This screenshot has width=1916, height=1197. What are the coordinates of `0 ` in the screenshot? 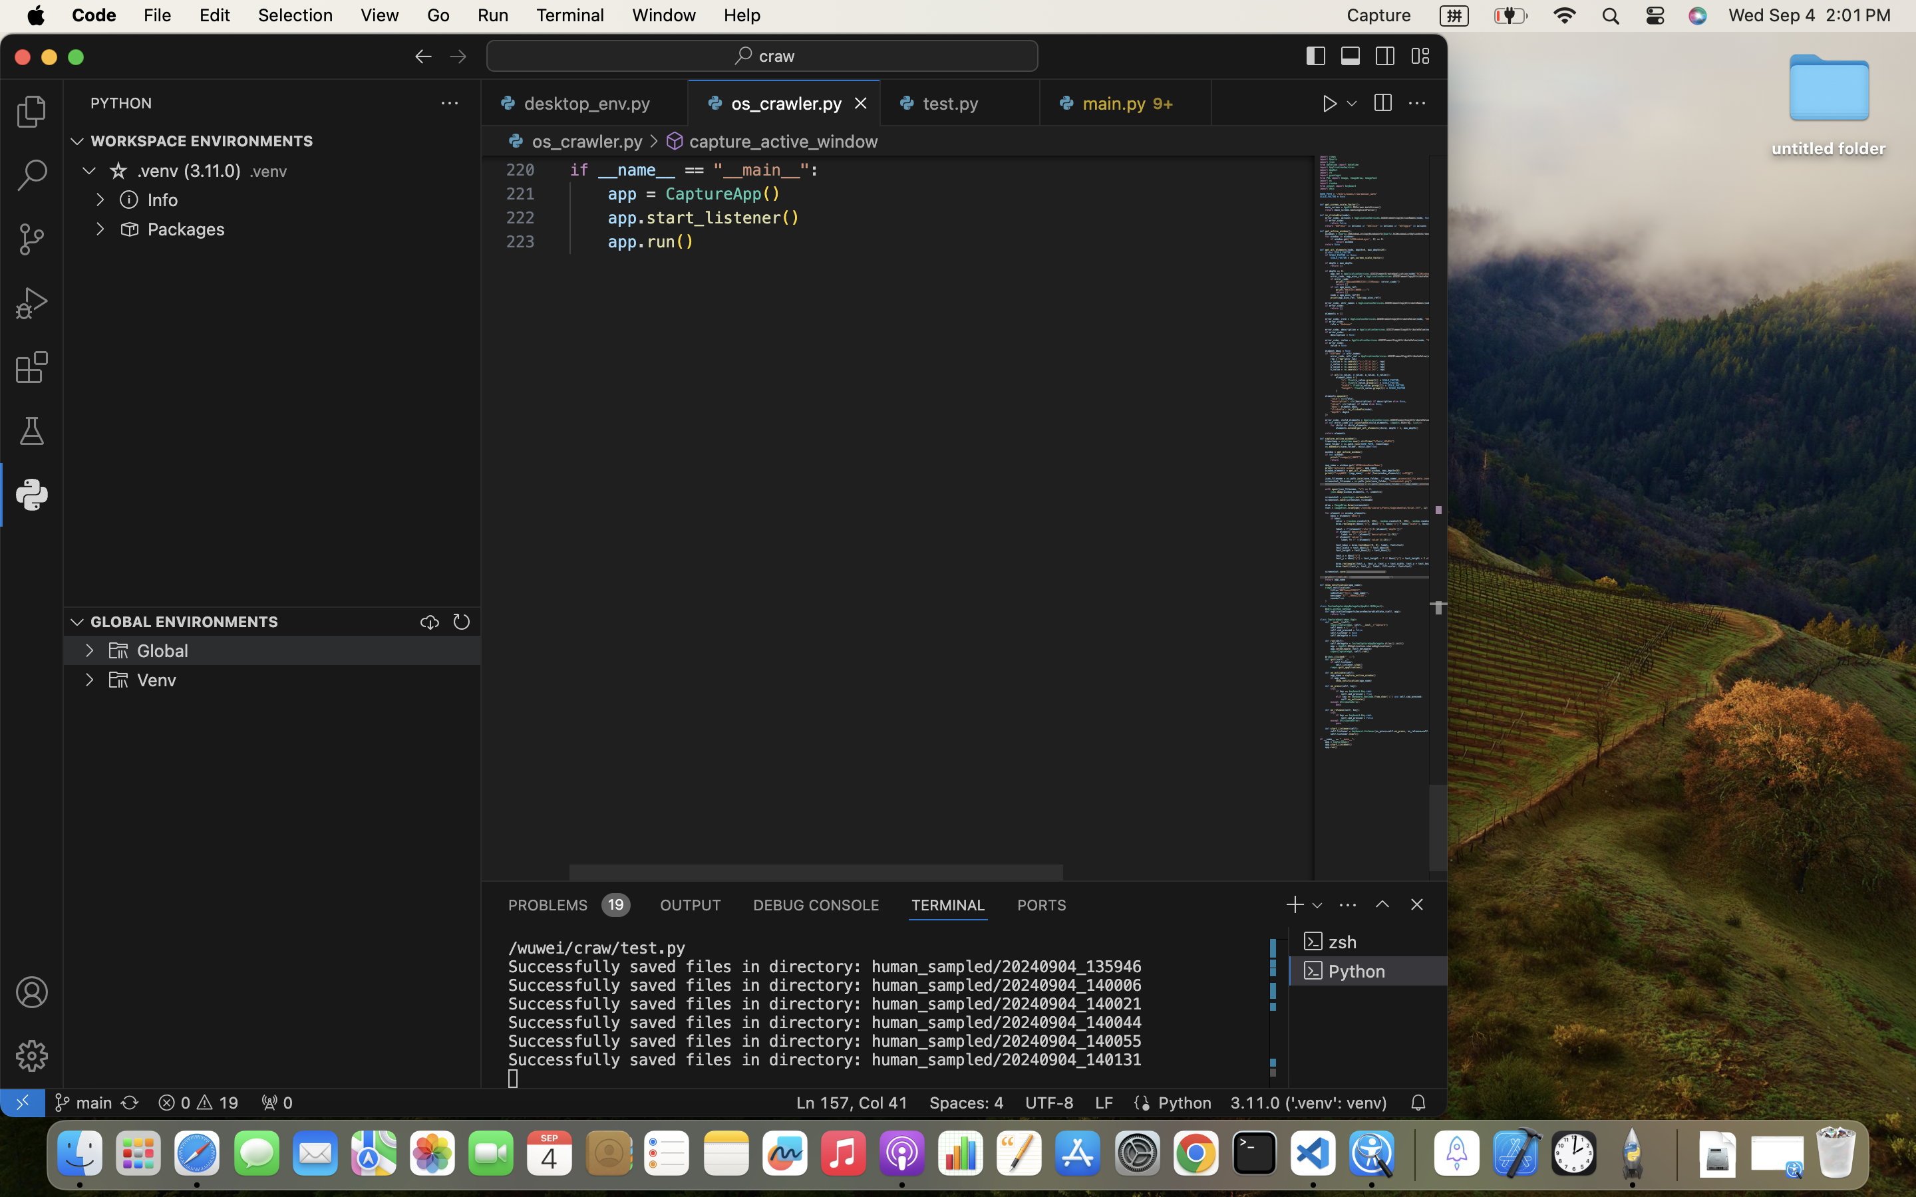 It's located at (32, 176).